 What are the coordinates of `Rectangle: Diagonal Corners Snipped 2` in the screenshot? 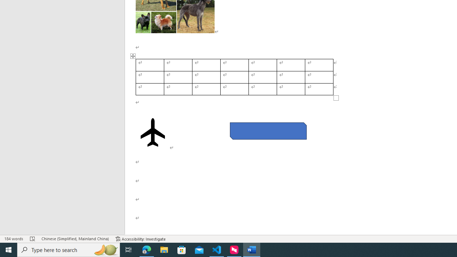 It's located at (268, 131).